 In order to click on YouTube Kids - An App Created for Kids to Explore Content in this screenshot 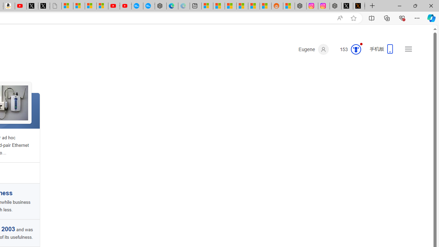, I will do `click(126, 6)`.